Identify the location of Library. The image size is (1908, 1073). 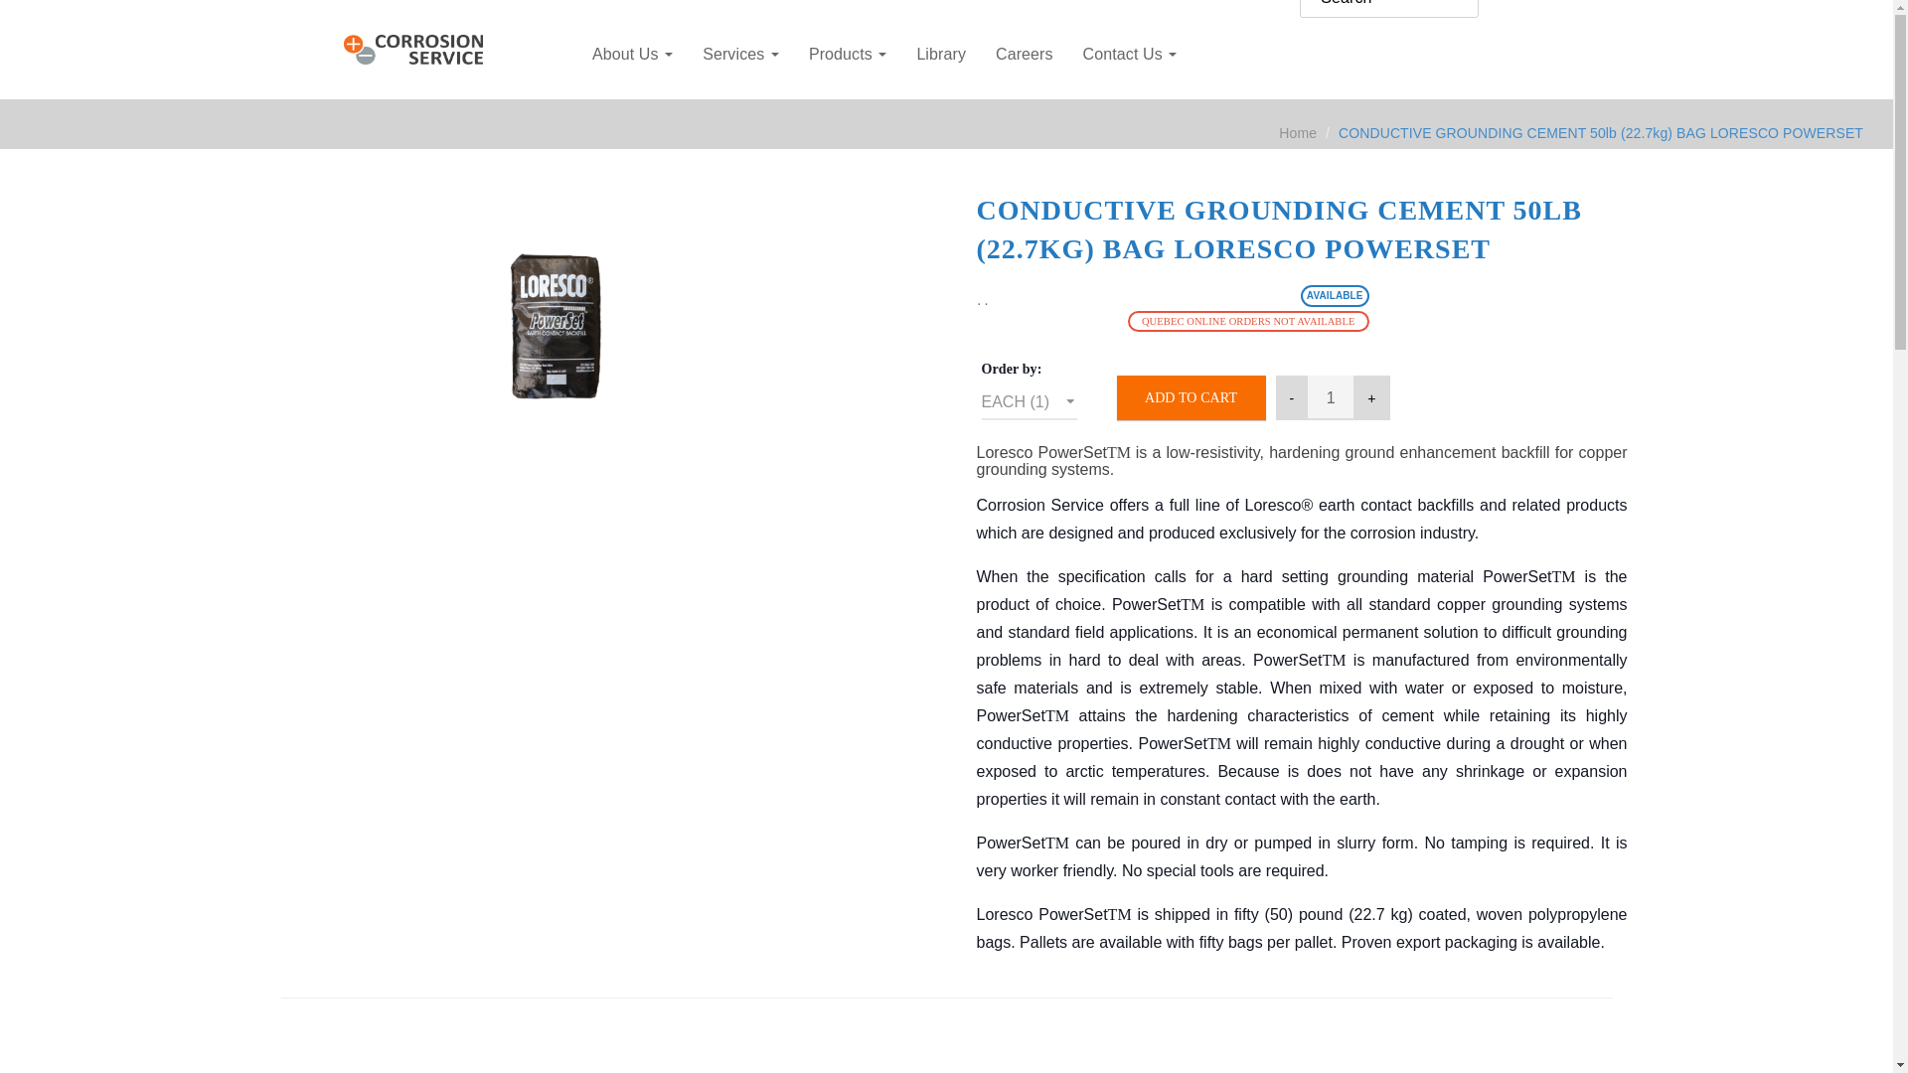
(940, 54).